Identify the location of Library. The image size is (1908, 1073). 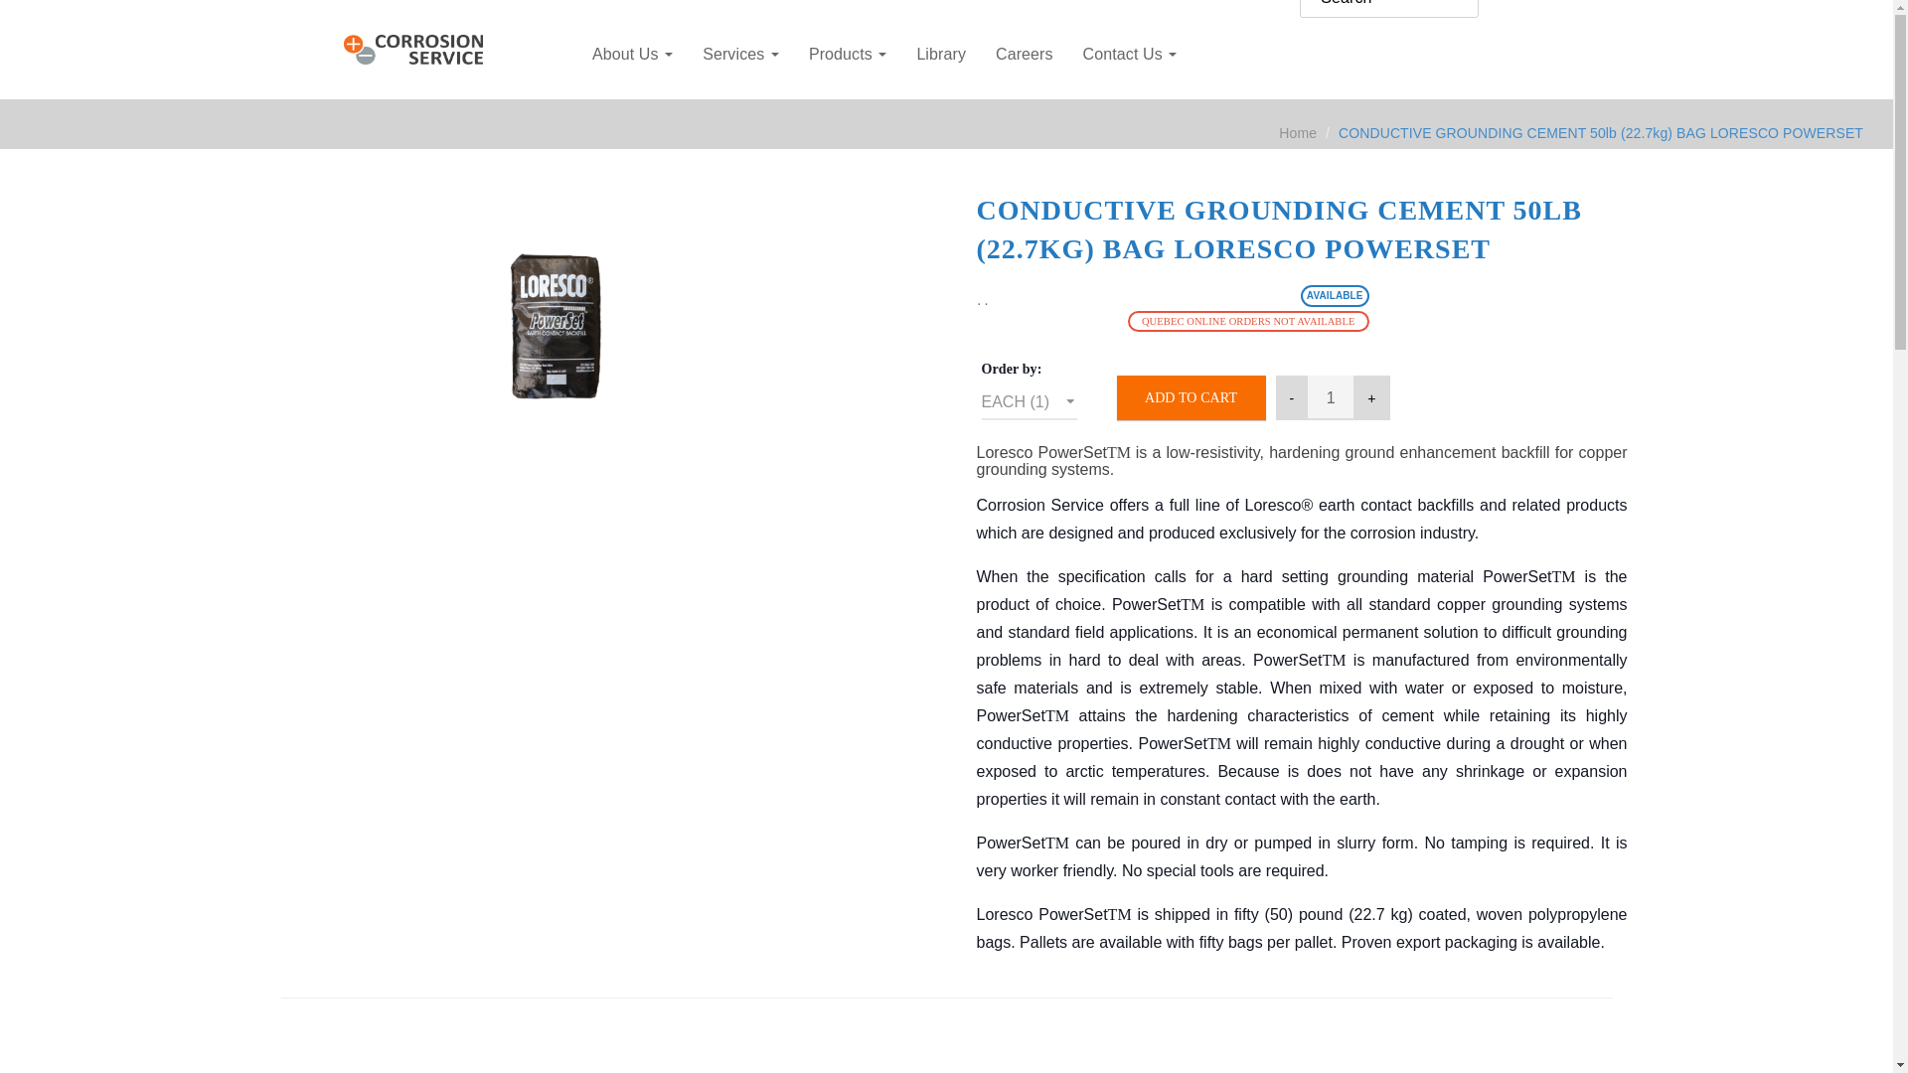
(940, 54).